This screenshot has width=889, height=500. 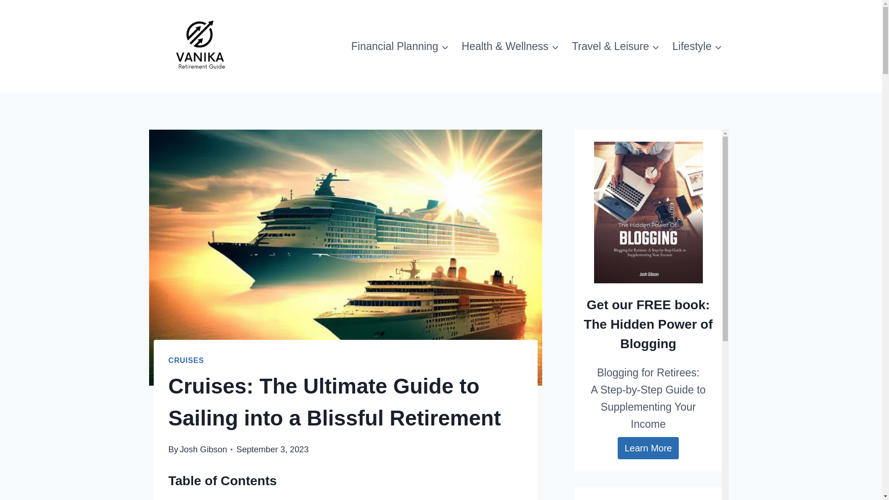 What do you see at coordinates (400, 46) in the screenshot?
I see `Financial Planning` at bounding box center [400, 46].